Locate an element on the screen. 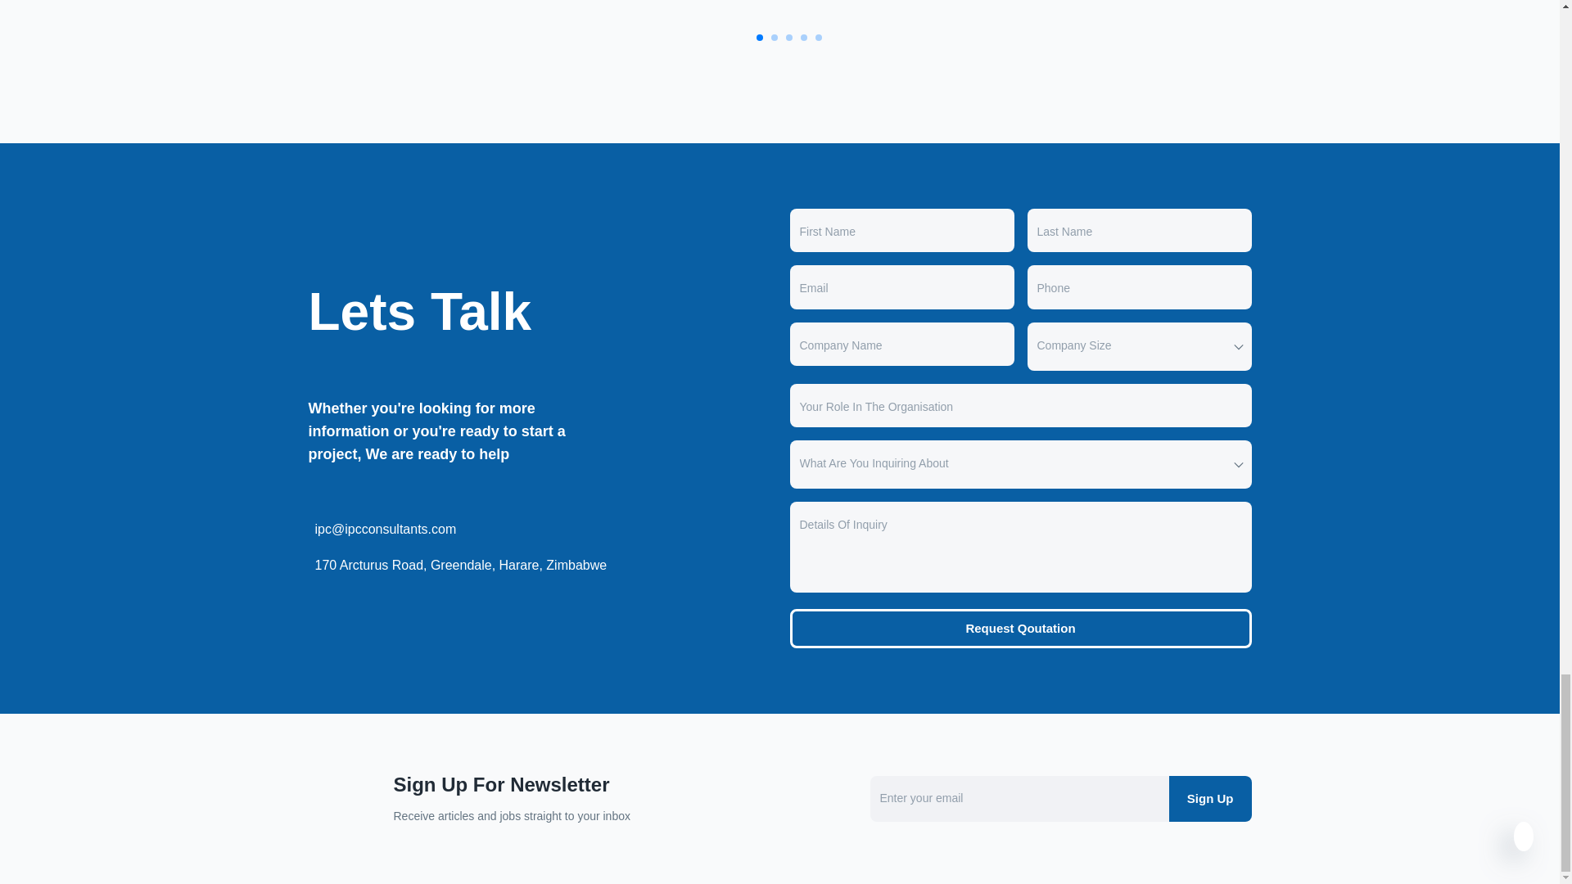 This screenshot has width=1572, height=884. Sign Up is located at coordinates (1210, 799).